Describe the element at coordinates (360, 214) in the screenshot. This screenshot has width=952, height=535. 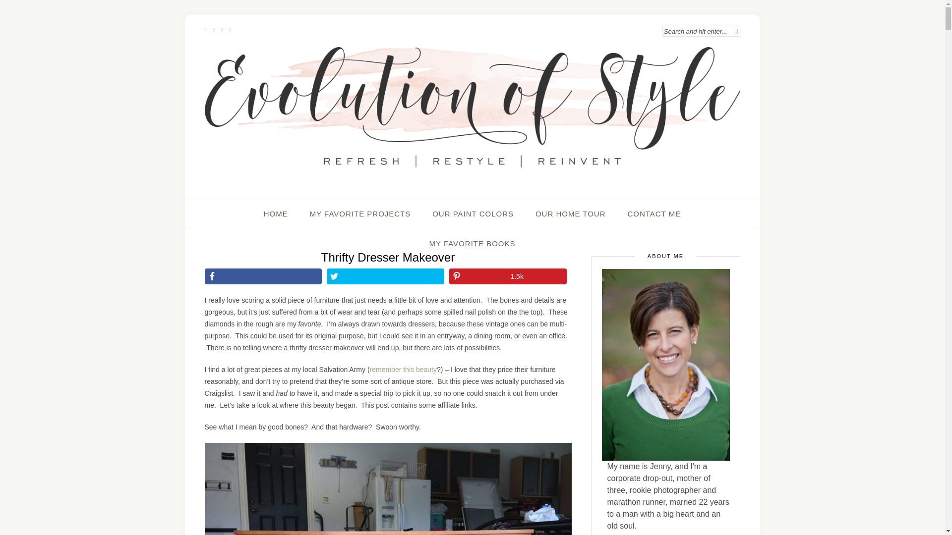
I see `MY FAVORITE PROJECTS` at that location.